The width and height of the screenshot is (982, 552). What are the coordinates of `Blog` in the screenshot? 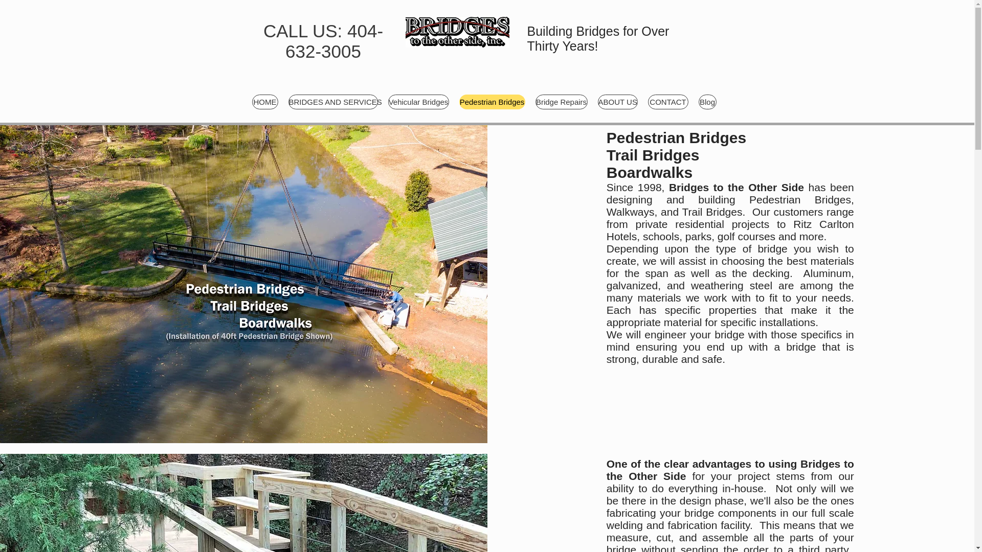 It's located at (707, 101).